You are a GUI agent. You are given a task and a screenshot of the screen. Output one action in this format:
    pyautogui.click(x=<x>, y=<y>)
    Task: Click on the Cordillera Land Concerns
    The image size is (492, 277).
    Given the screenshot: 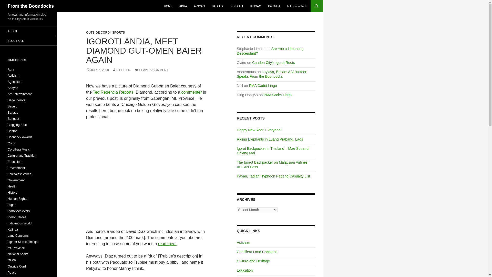 What is the action you would take?
    pyautogui.click(x=257, y=252)
    